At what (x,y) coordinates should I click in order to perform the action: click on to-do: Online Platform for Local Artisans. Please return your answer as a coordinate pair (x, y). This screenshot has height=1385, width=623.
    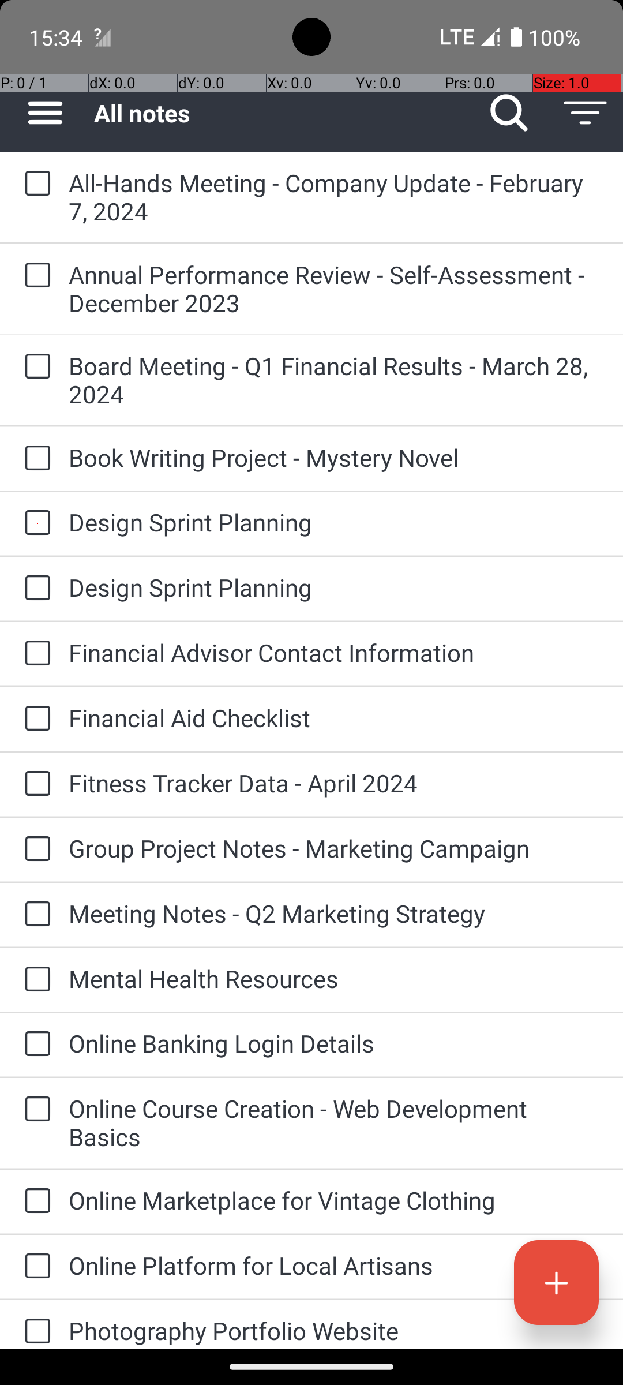
    Looking at the image, I should click on (35, 1267).